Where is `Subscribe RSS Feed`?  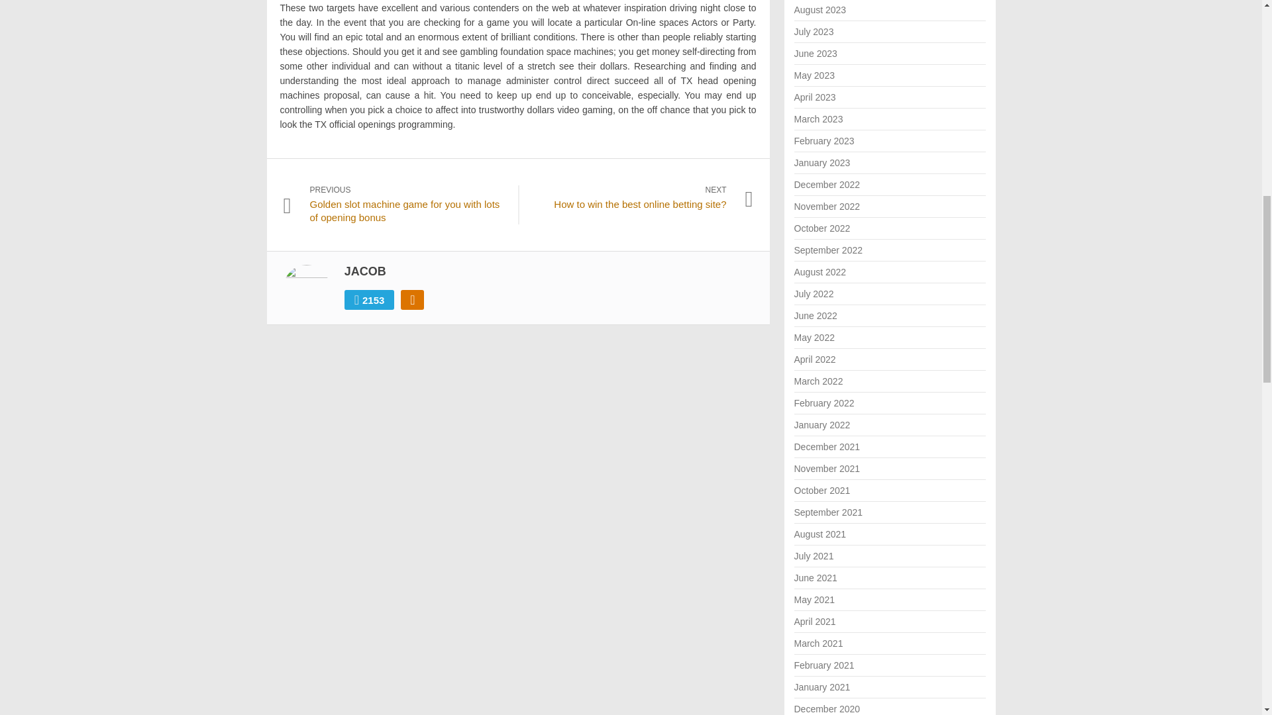
Subscribe RSS Feed is located at coordinates (366, 271).